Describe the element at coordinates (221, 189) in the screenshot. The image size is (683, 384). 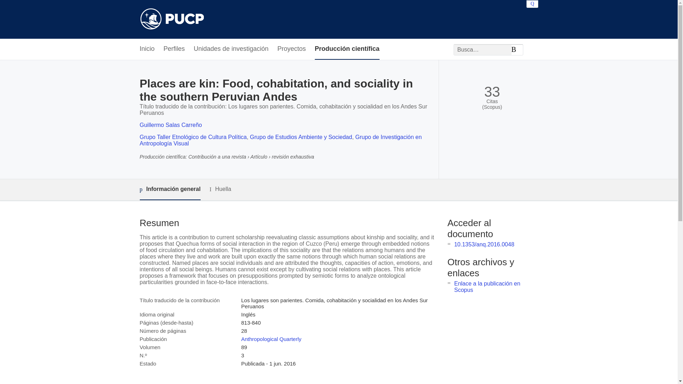
I see `Huella` at that location.